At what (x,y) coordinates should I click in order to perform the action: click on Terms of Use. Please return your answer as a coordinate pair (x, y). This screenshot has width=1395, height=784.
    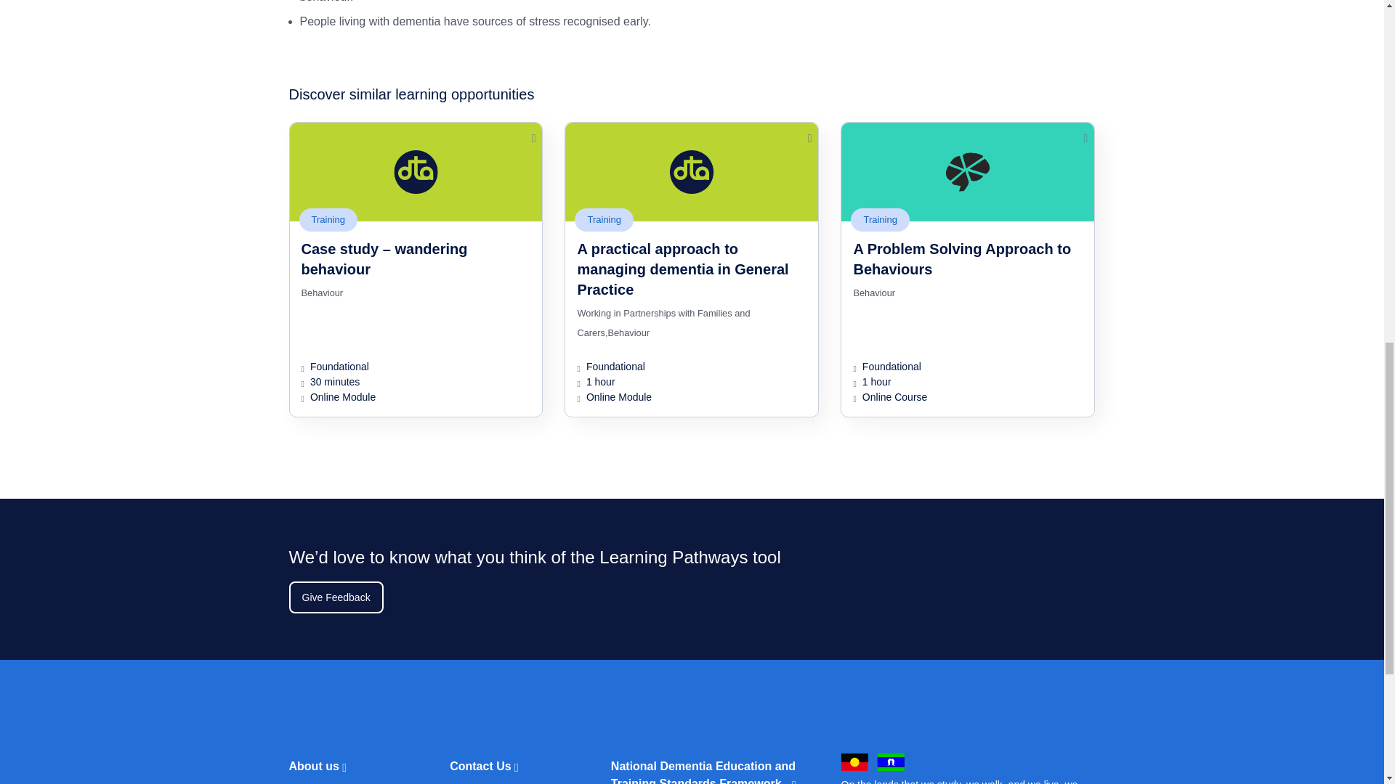
    Looking at the image, I should click on (347, 782).